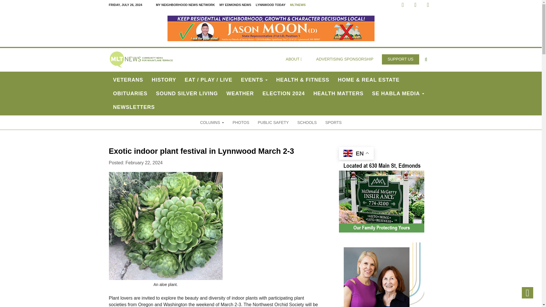 The width and height of the screenshot is (546, 307). Describe the element at coordinates (398, 93) in the screenshot. I see `SE HABLA MEDIA` at that location.